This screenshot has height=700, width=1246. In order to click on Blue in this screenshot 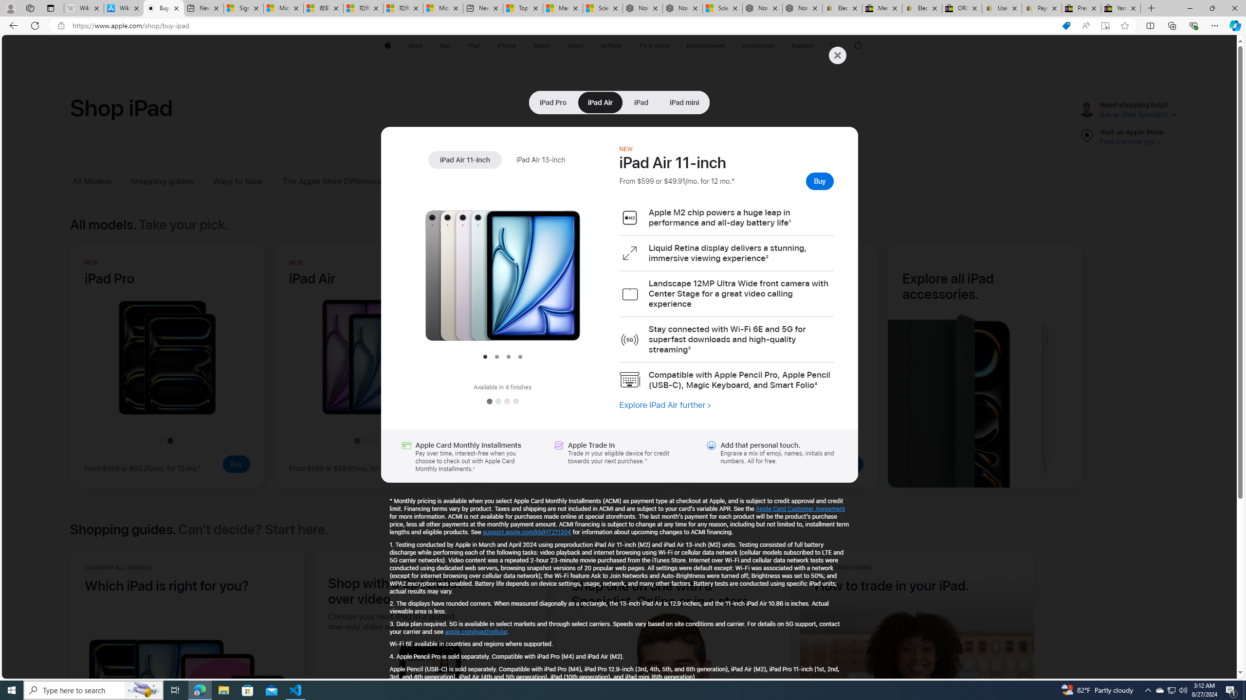, I will do `click(497, 402)`.